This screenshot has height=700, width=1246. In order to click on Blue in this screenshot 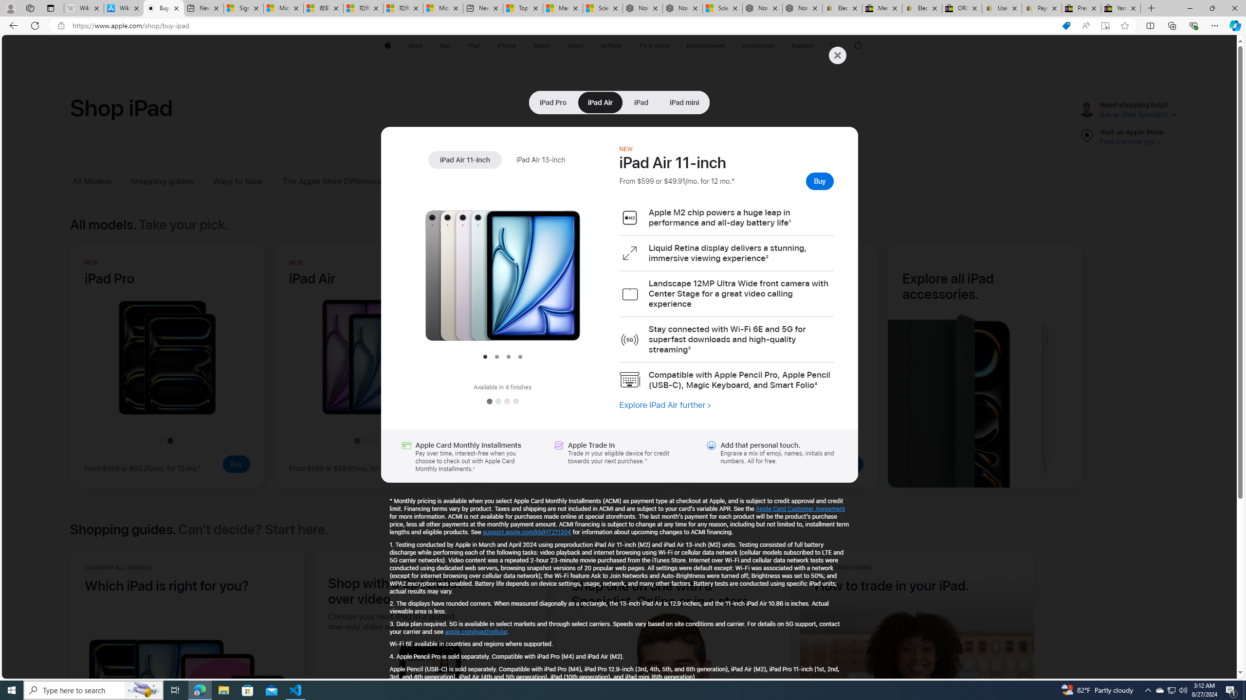, I will do `click(497, 402)`.